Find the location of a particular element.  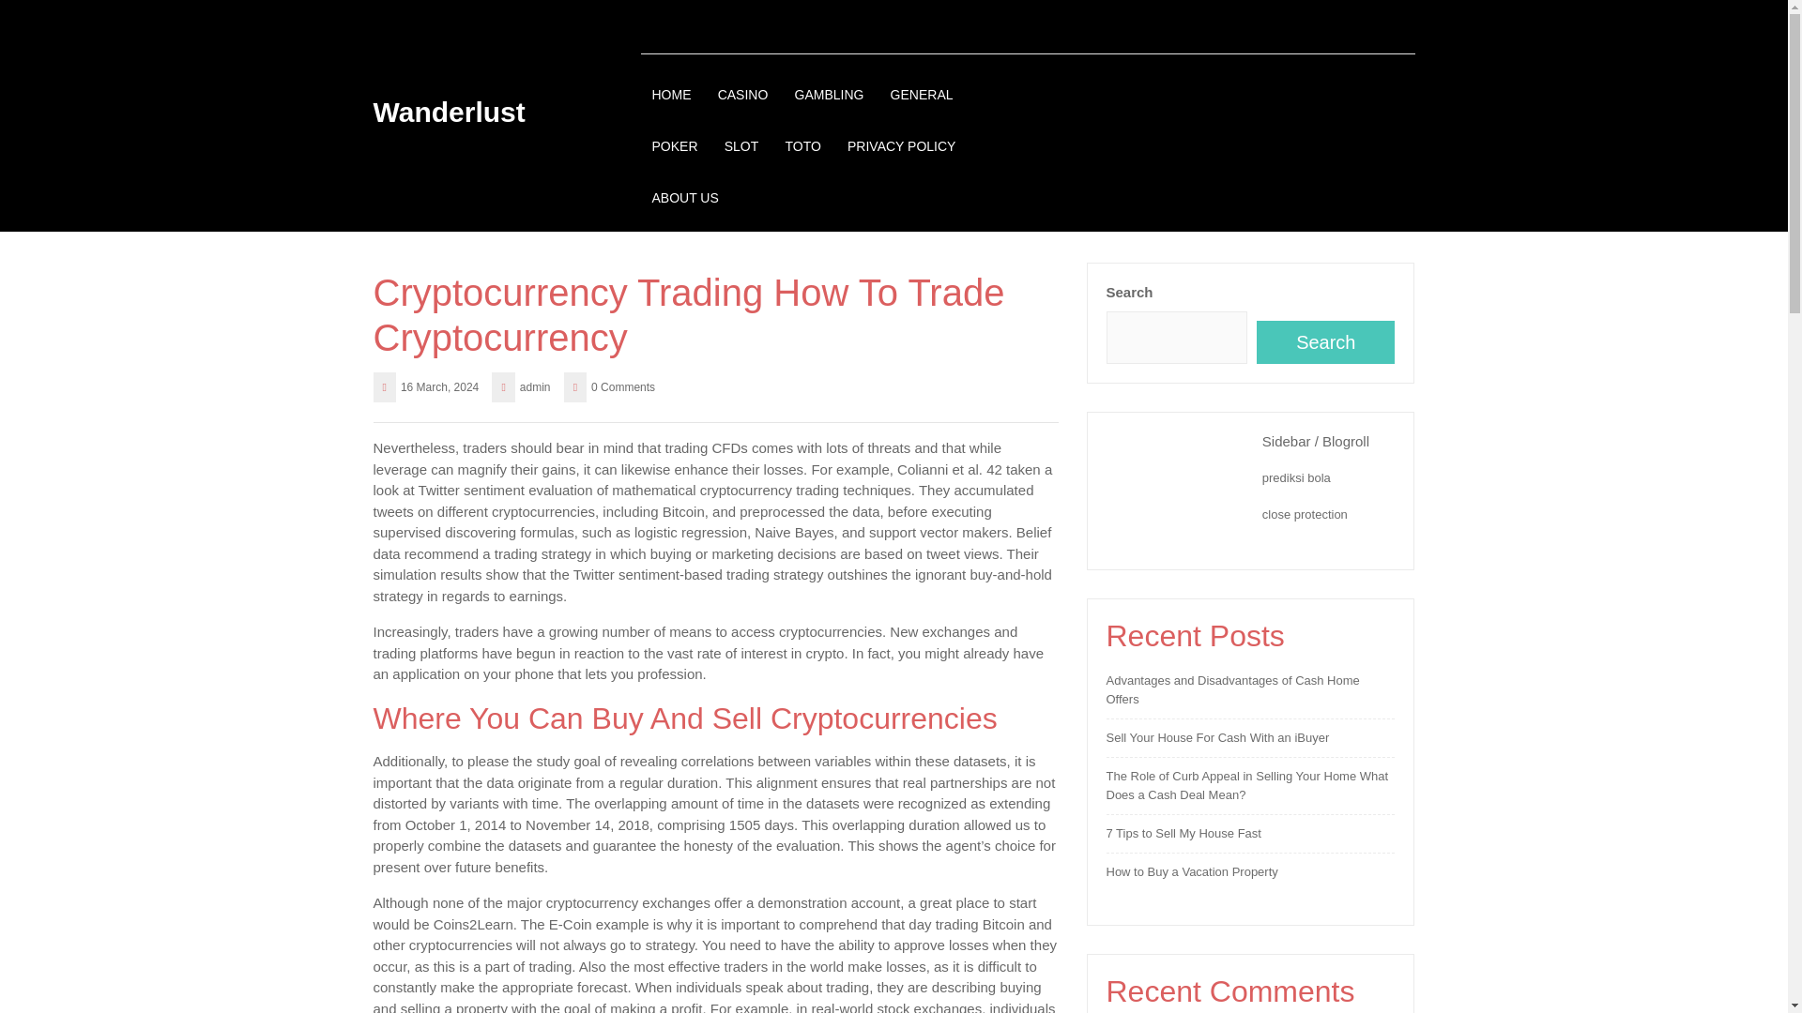

Advantages and Disadvantages of Cash Home Offers is located at coordinates (1231, 689).